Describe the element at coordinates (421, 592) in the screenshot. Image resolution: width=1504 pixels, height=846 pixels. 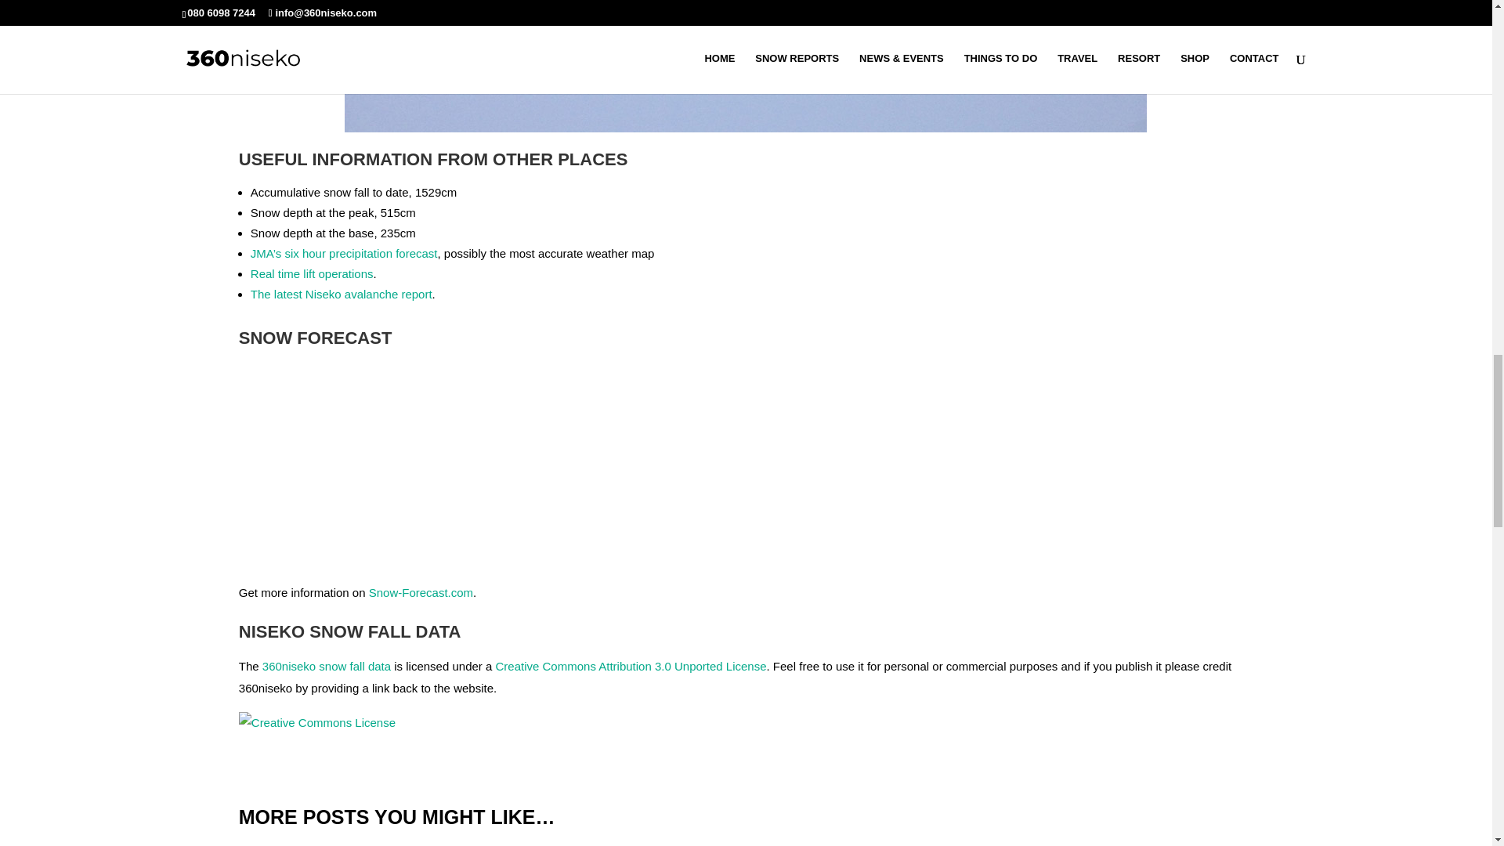
I see `Snow-Forecast.com` at that location.